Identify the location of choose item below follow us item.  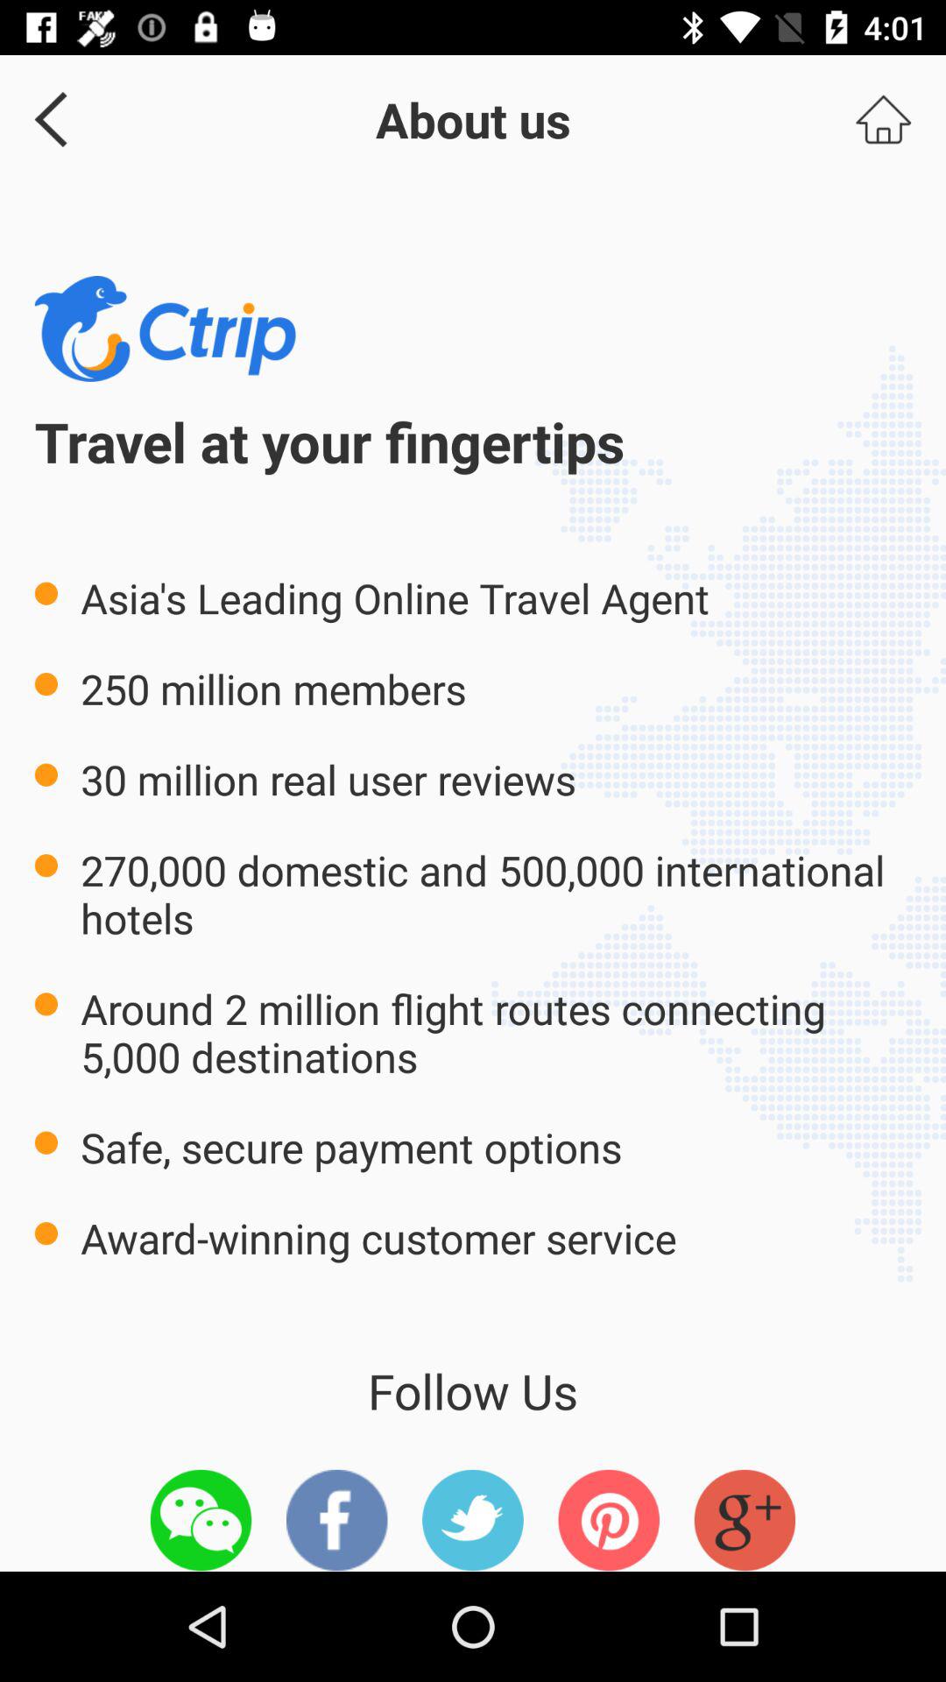
(336, 1520).